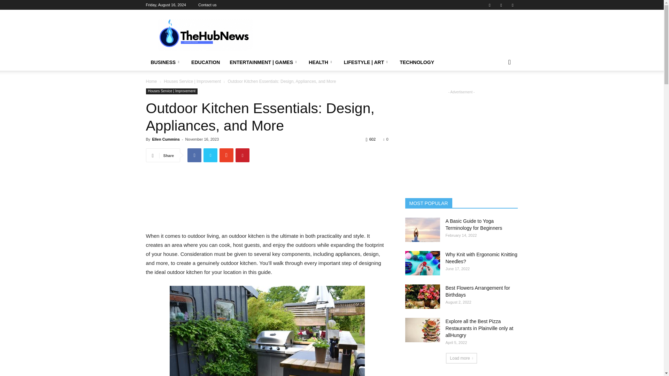  Describe the element at coordinates (512, 5) in the screenshot. I see `Twitter` at that location.